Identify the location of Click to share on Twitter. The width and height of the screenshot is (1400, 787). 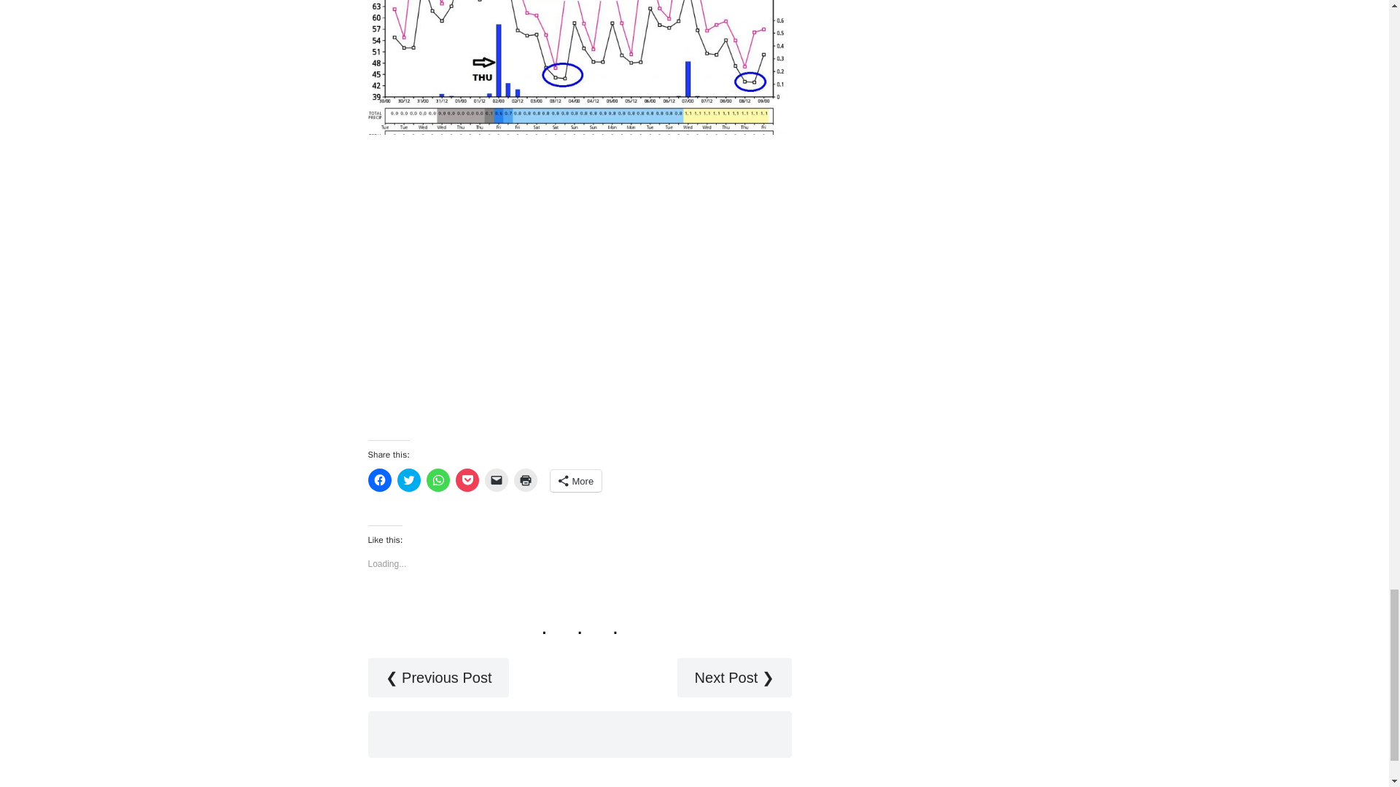
(408, 479).